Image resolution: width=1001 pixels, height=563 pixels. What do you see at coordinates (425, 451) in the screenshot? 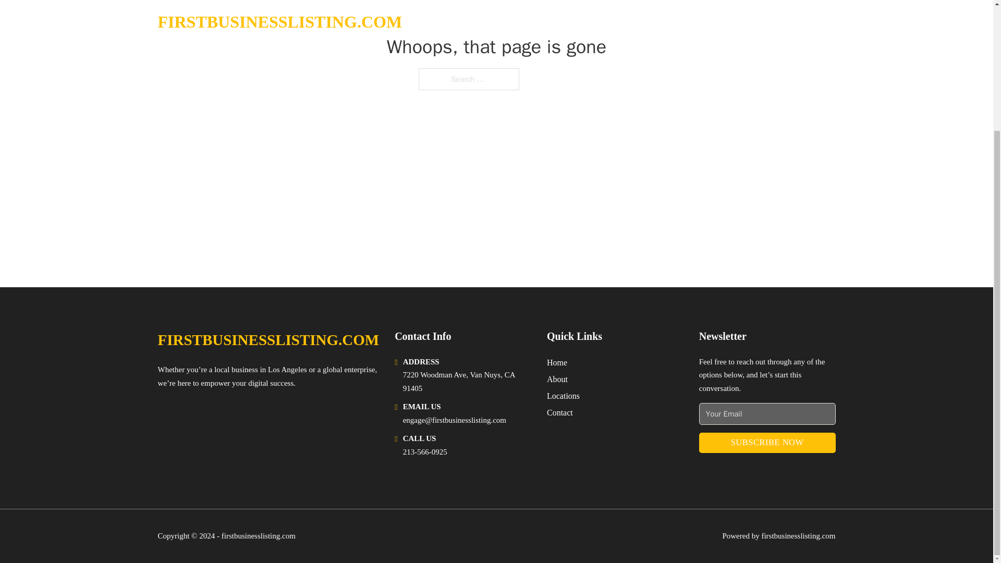
I see `213-566-0925` at bounding box center [425, 451].